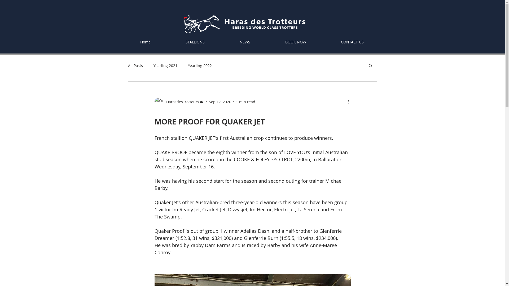  I want to click on STALLIONS, so click(195, 42).